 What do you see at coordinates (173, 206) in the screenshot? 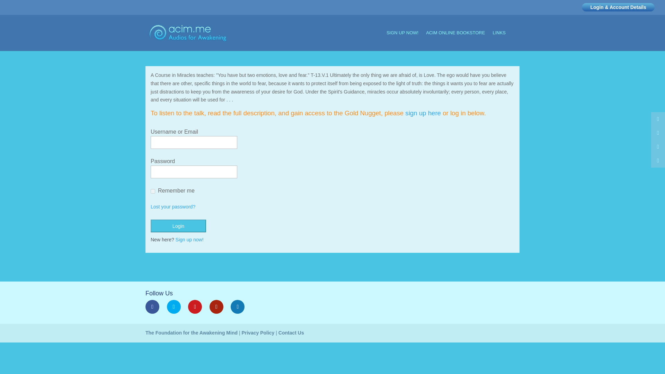
I see `Lost your password?` at bounding box center [173, 206].